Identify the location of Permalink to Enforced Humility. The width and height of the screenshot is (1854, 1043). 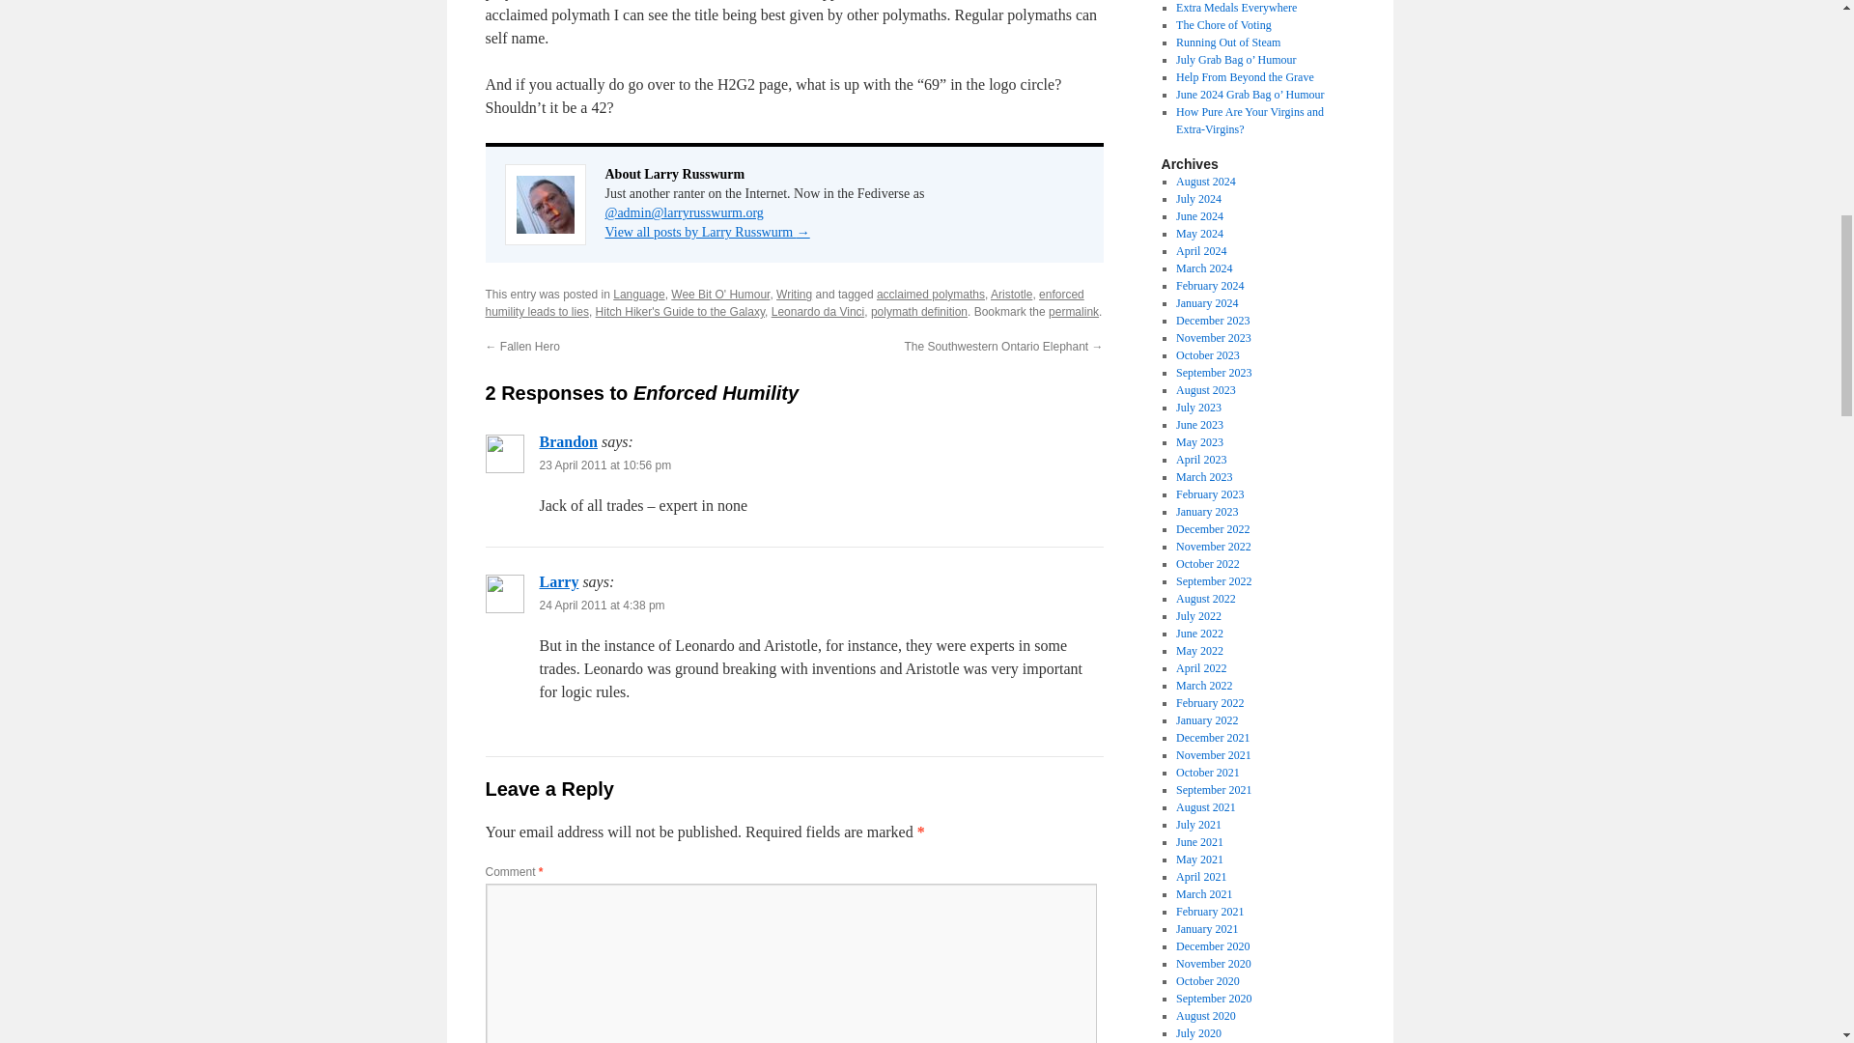
(1074, 312).